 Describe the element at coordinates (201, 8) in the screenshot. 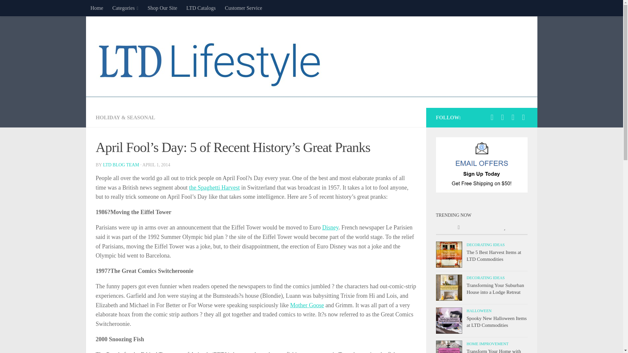

I see `LTD Catalogs` at that location.